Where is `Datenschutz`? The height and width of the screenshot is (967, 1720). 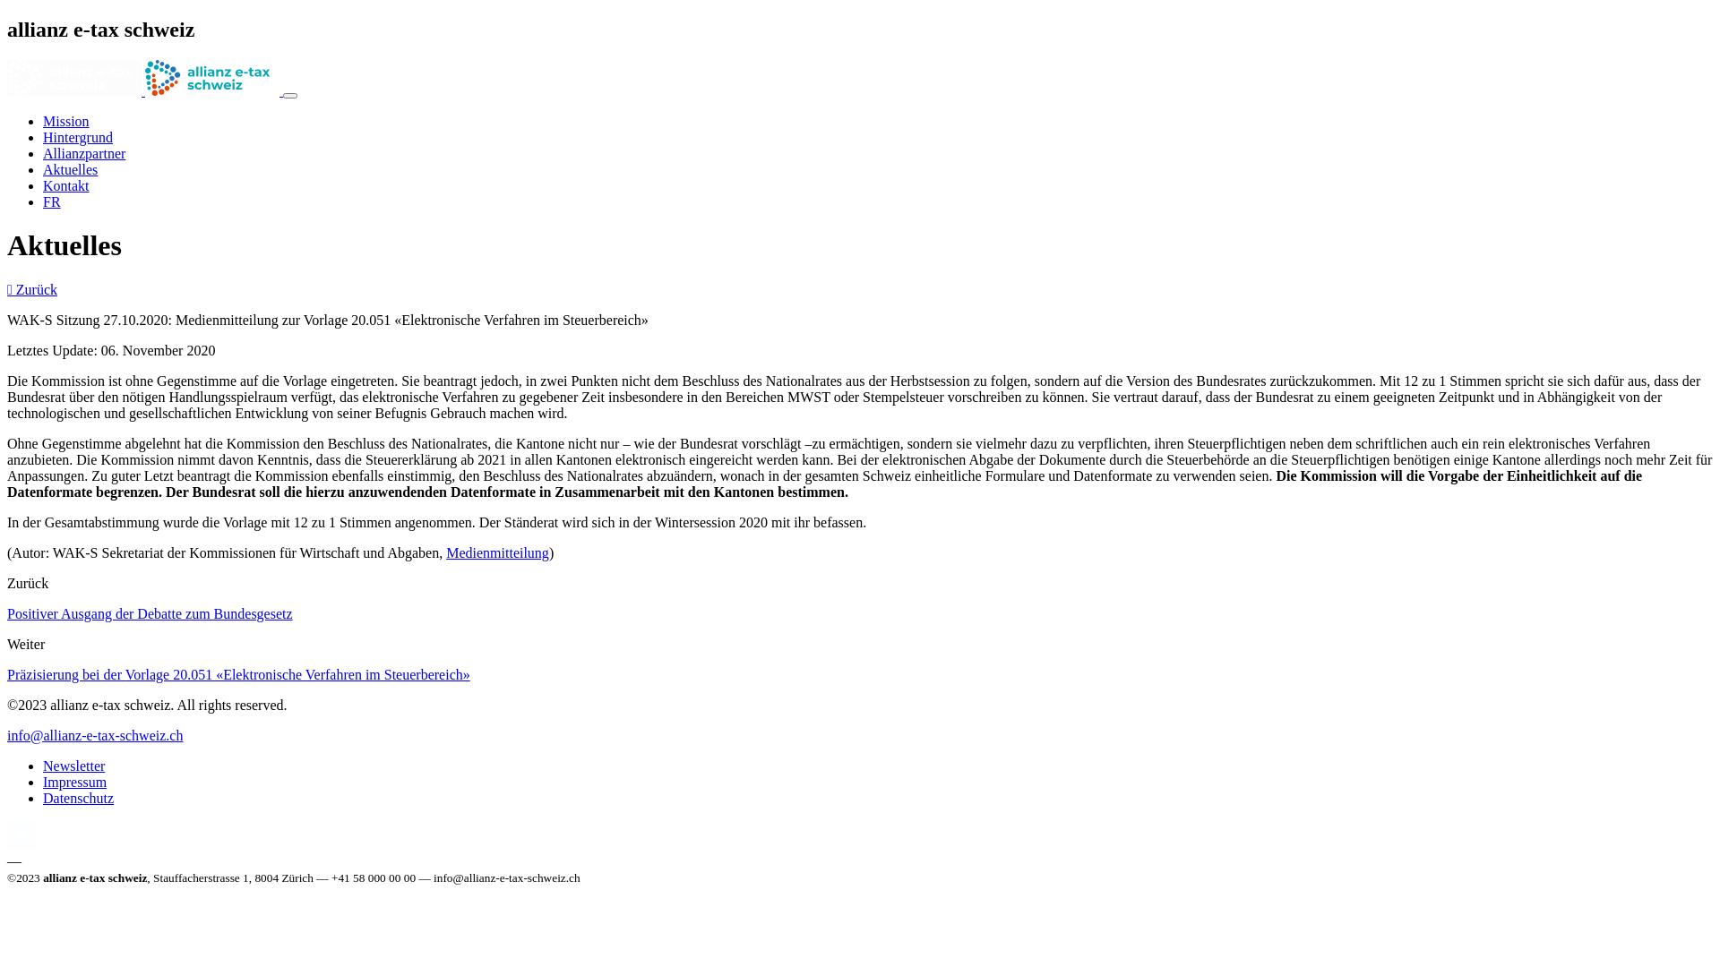 Datenschutz is located at coordinates (79, 798).